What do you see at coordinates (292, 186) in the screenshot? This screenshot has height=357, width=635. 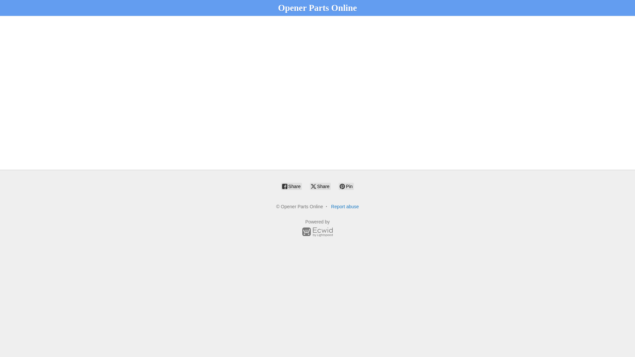 I see `Share` at bounding box center [292, 186].